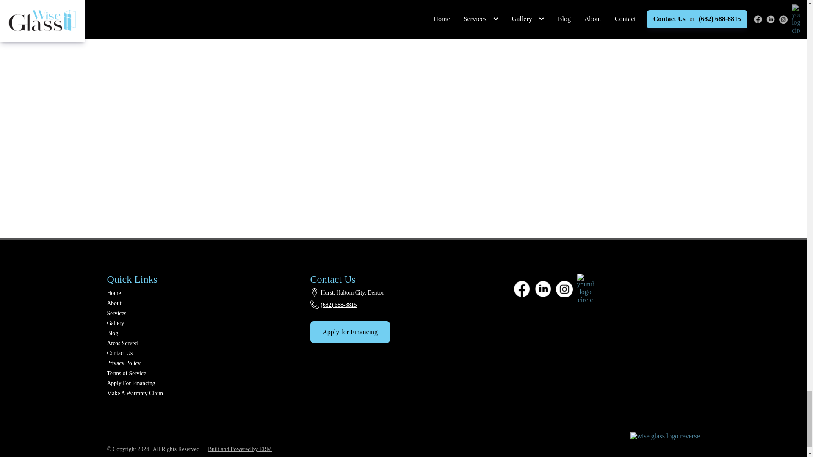 This screenshot has height=457, width=813. I want to click on Terms of Service, so click(135, 373).